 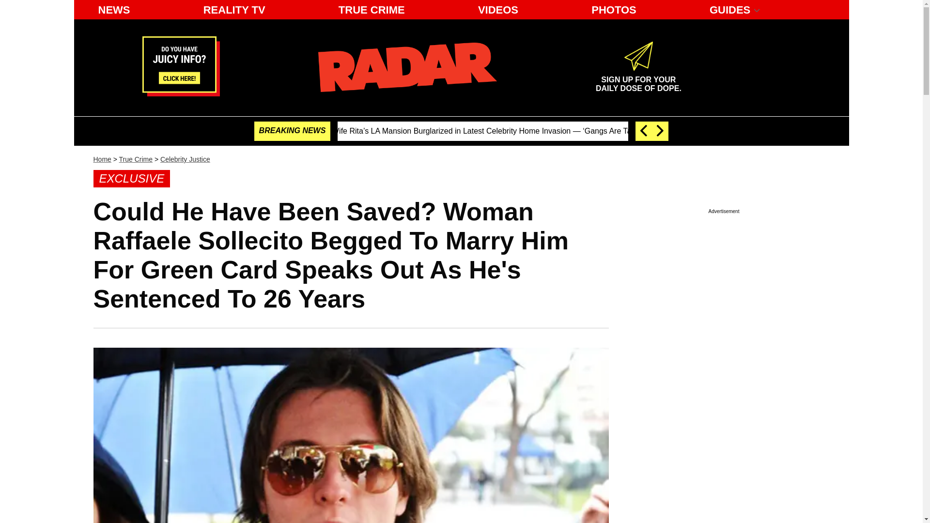 I want to click on NEWS, so click(x=114, y=10).